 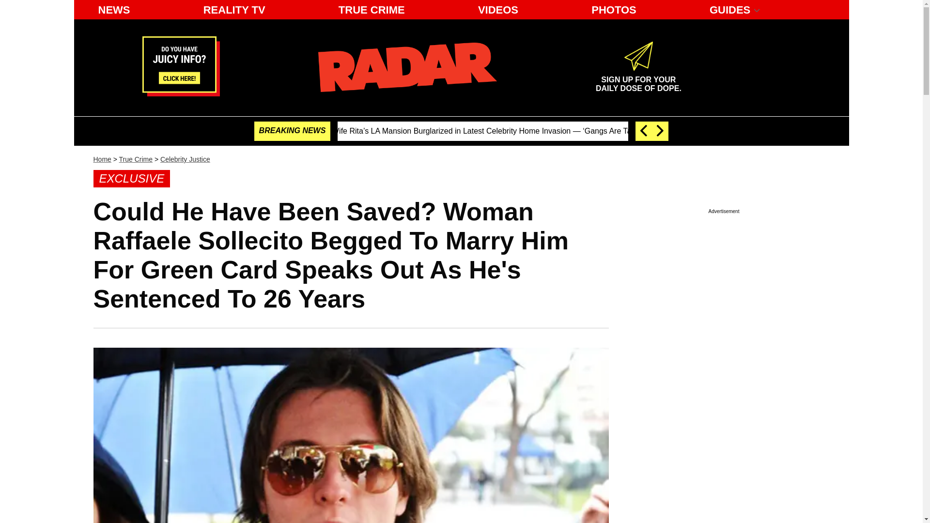 I want to click on NEWS, so click(x=114, y=10).